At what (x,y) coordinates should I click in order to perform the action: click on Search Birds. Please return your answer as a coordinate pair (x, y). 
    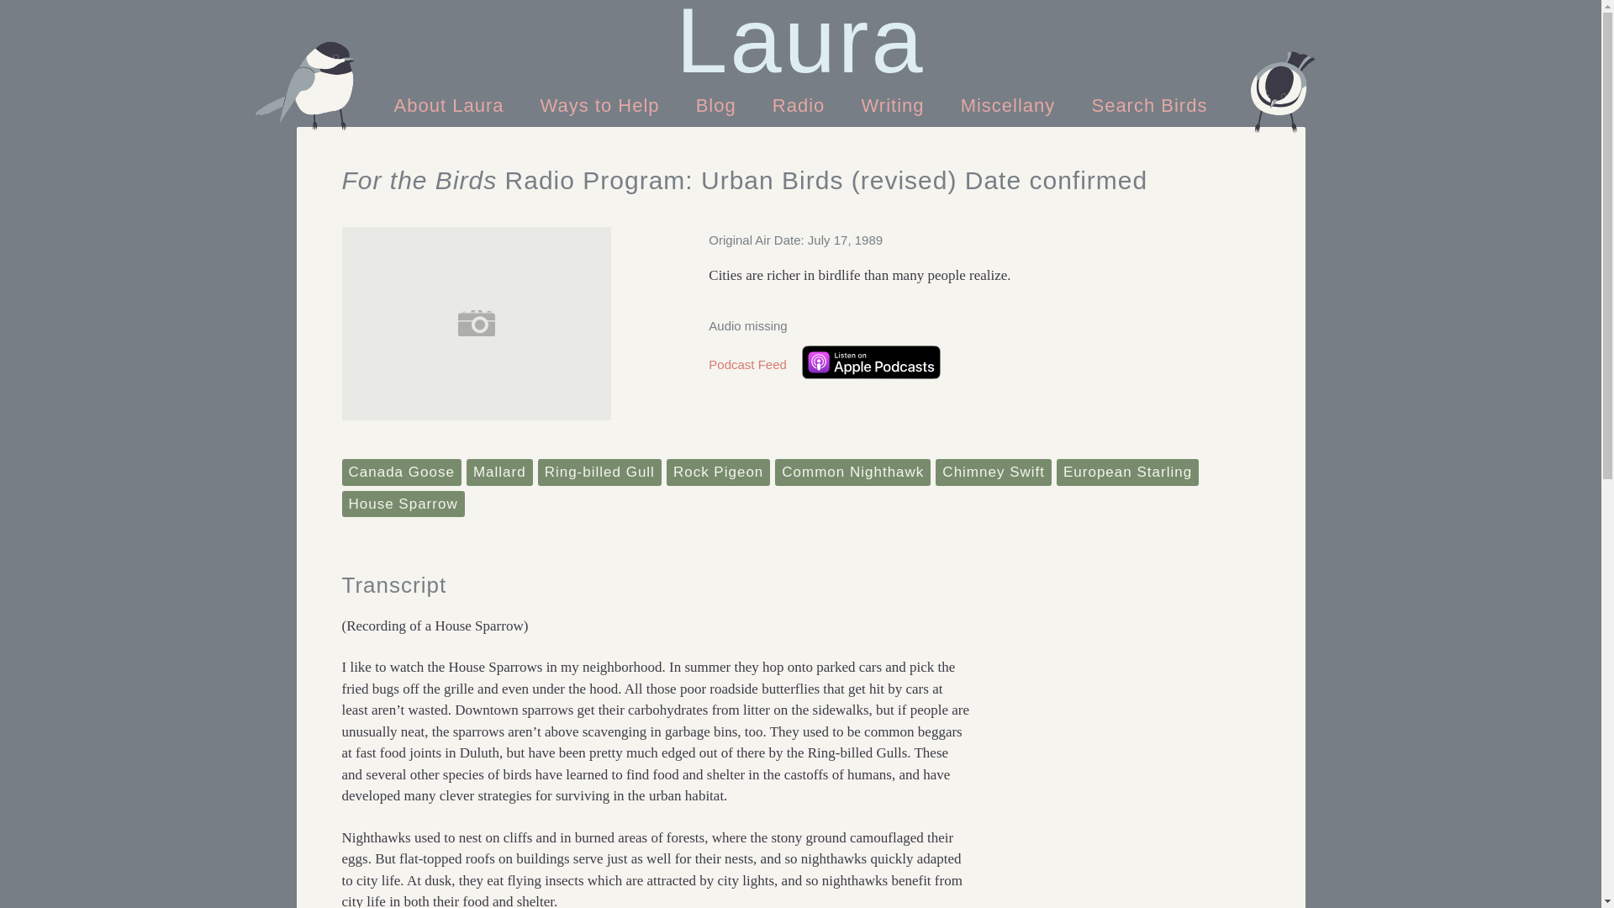
    Looking at the image, I should click on (1148, 104).